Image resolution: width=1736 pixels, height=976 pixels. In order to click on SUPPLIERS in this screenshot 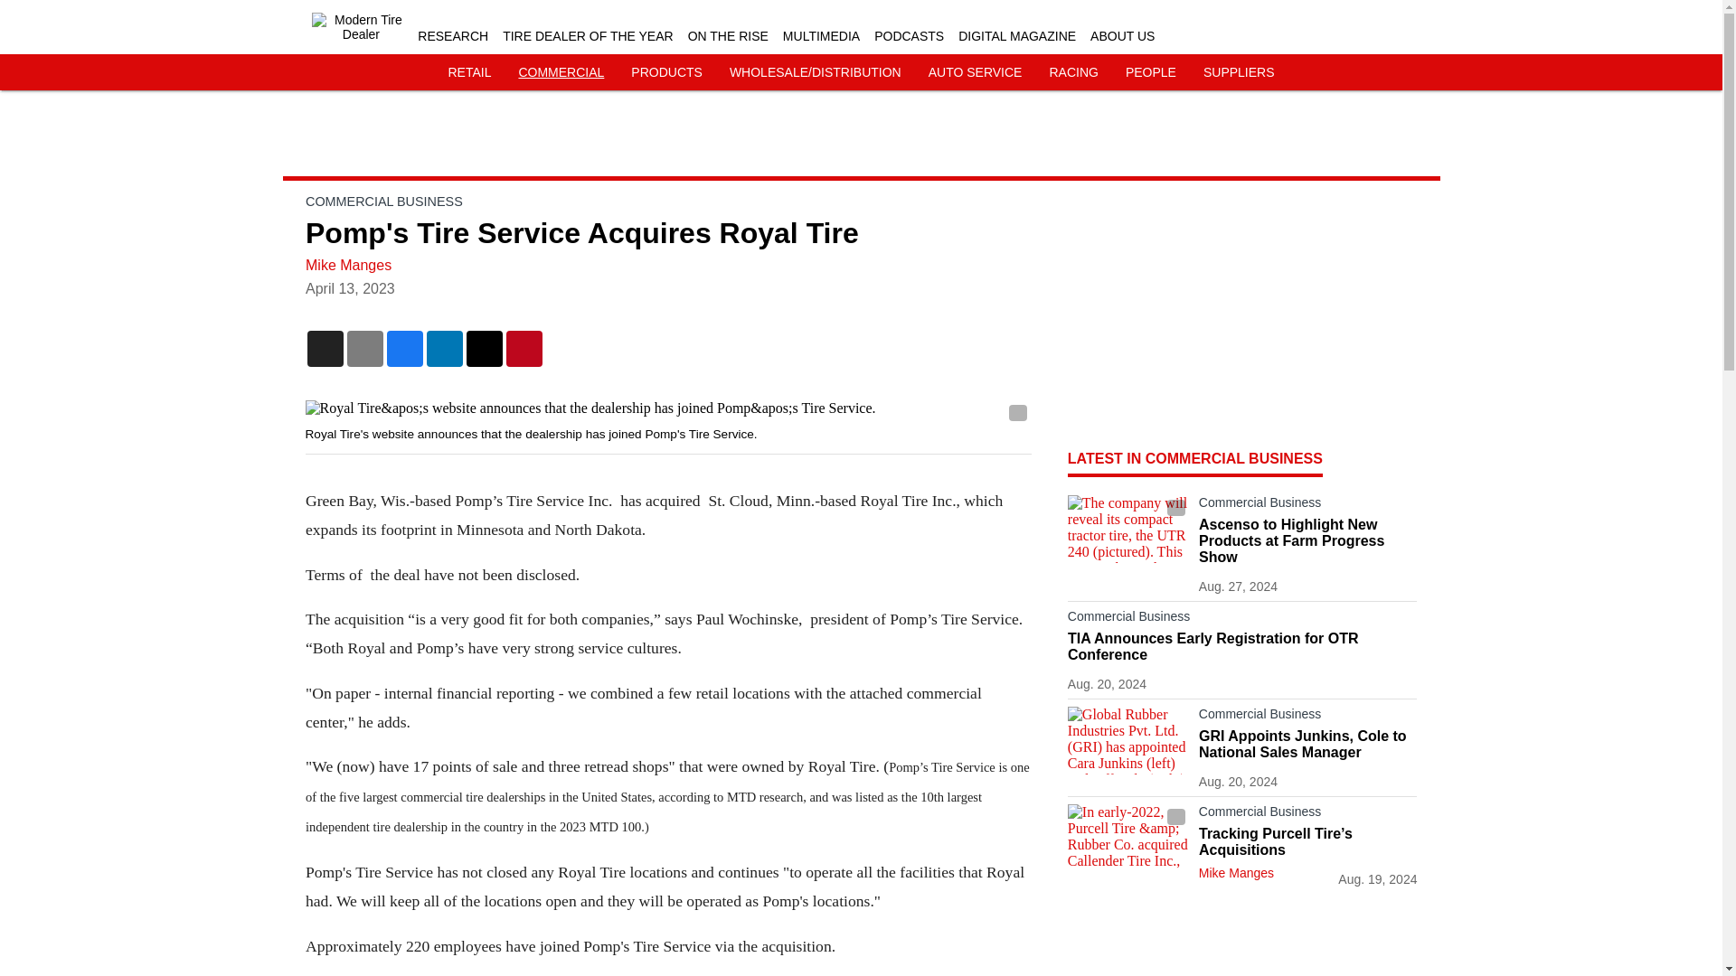, I will do `click(1239, 72)`.